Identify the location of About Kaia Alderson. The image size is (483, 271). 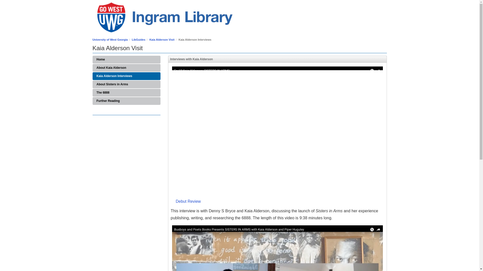
(126, 68).